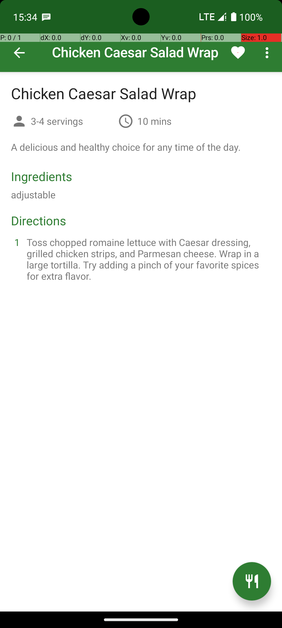  I want to click on Toss chopped romaine lettuce with Caesar dressing, grilled chicken strips, and Parmesan cheese. Wrap in a large tortilla. Try adding a pinch of your favorite spices for extra flavor., so click(147, 259).